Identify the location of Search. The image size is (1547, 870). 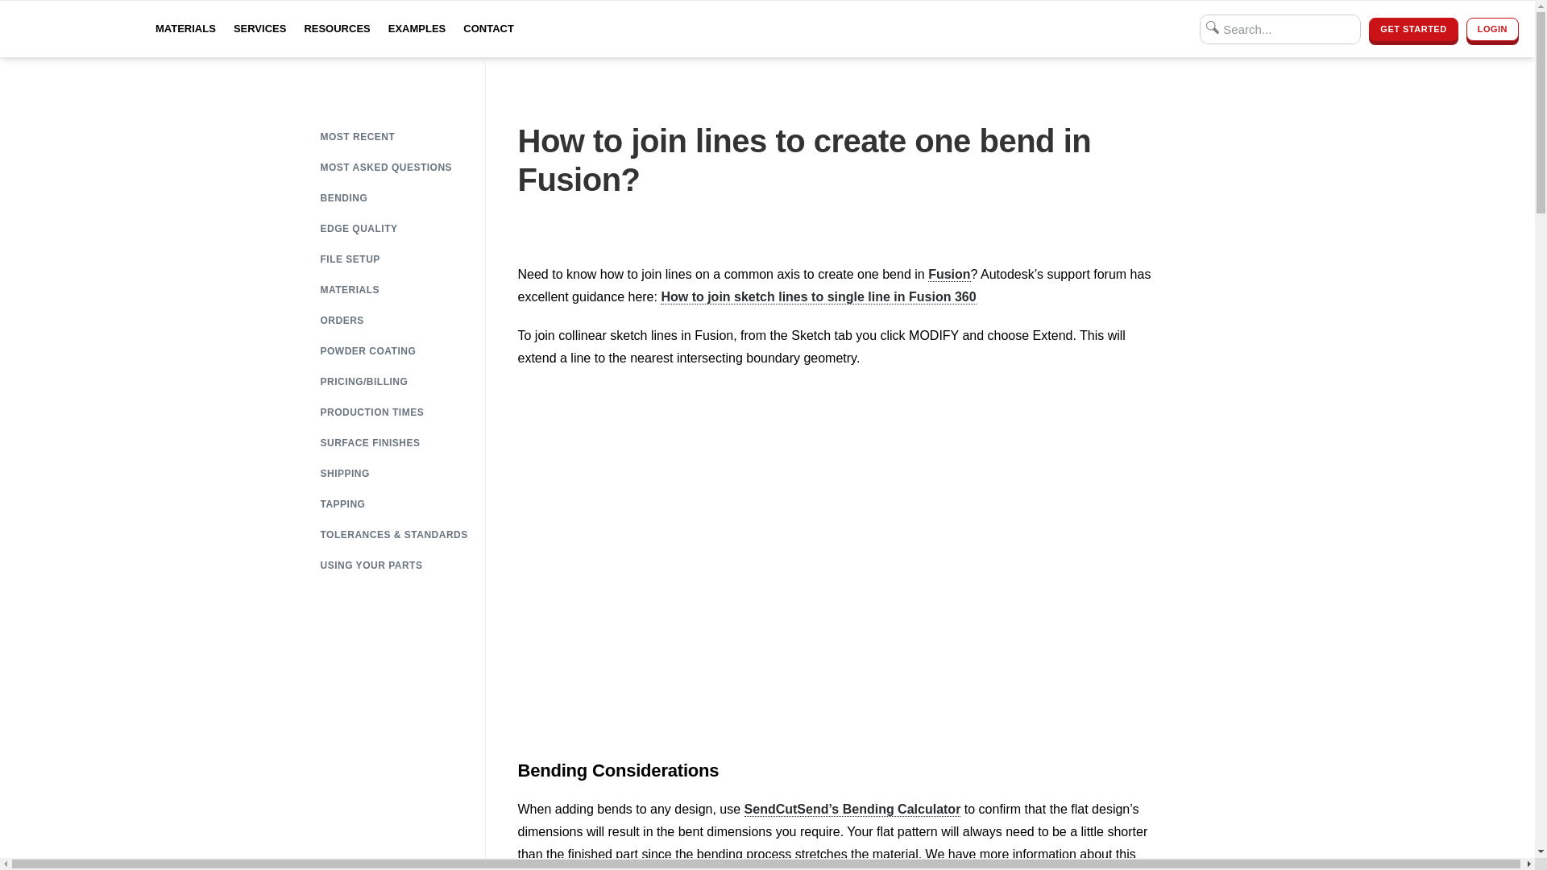
(1280, 29).